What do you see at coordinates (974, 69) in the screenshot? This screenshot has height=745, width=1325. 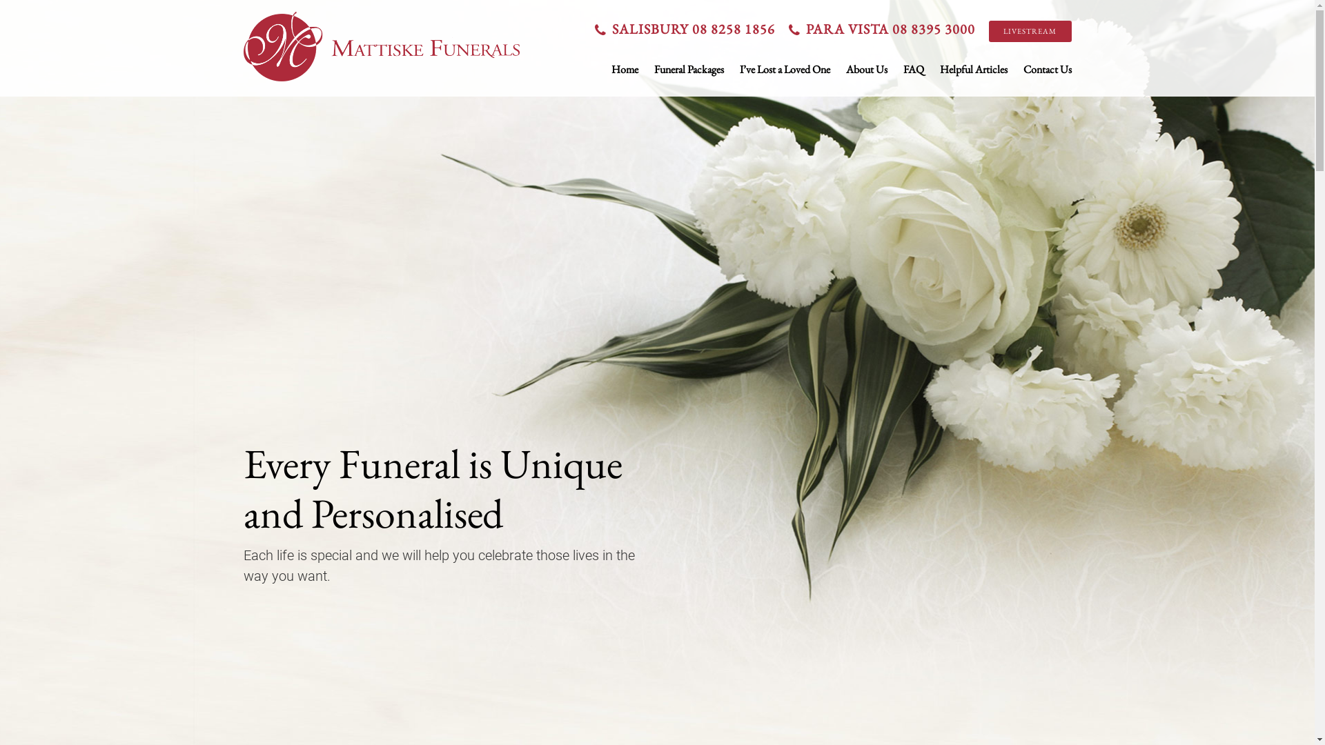 I see `Helpful Articles` at bounding box center [974, 69].